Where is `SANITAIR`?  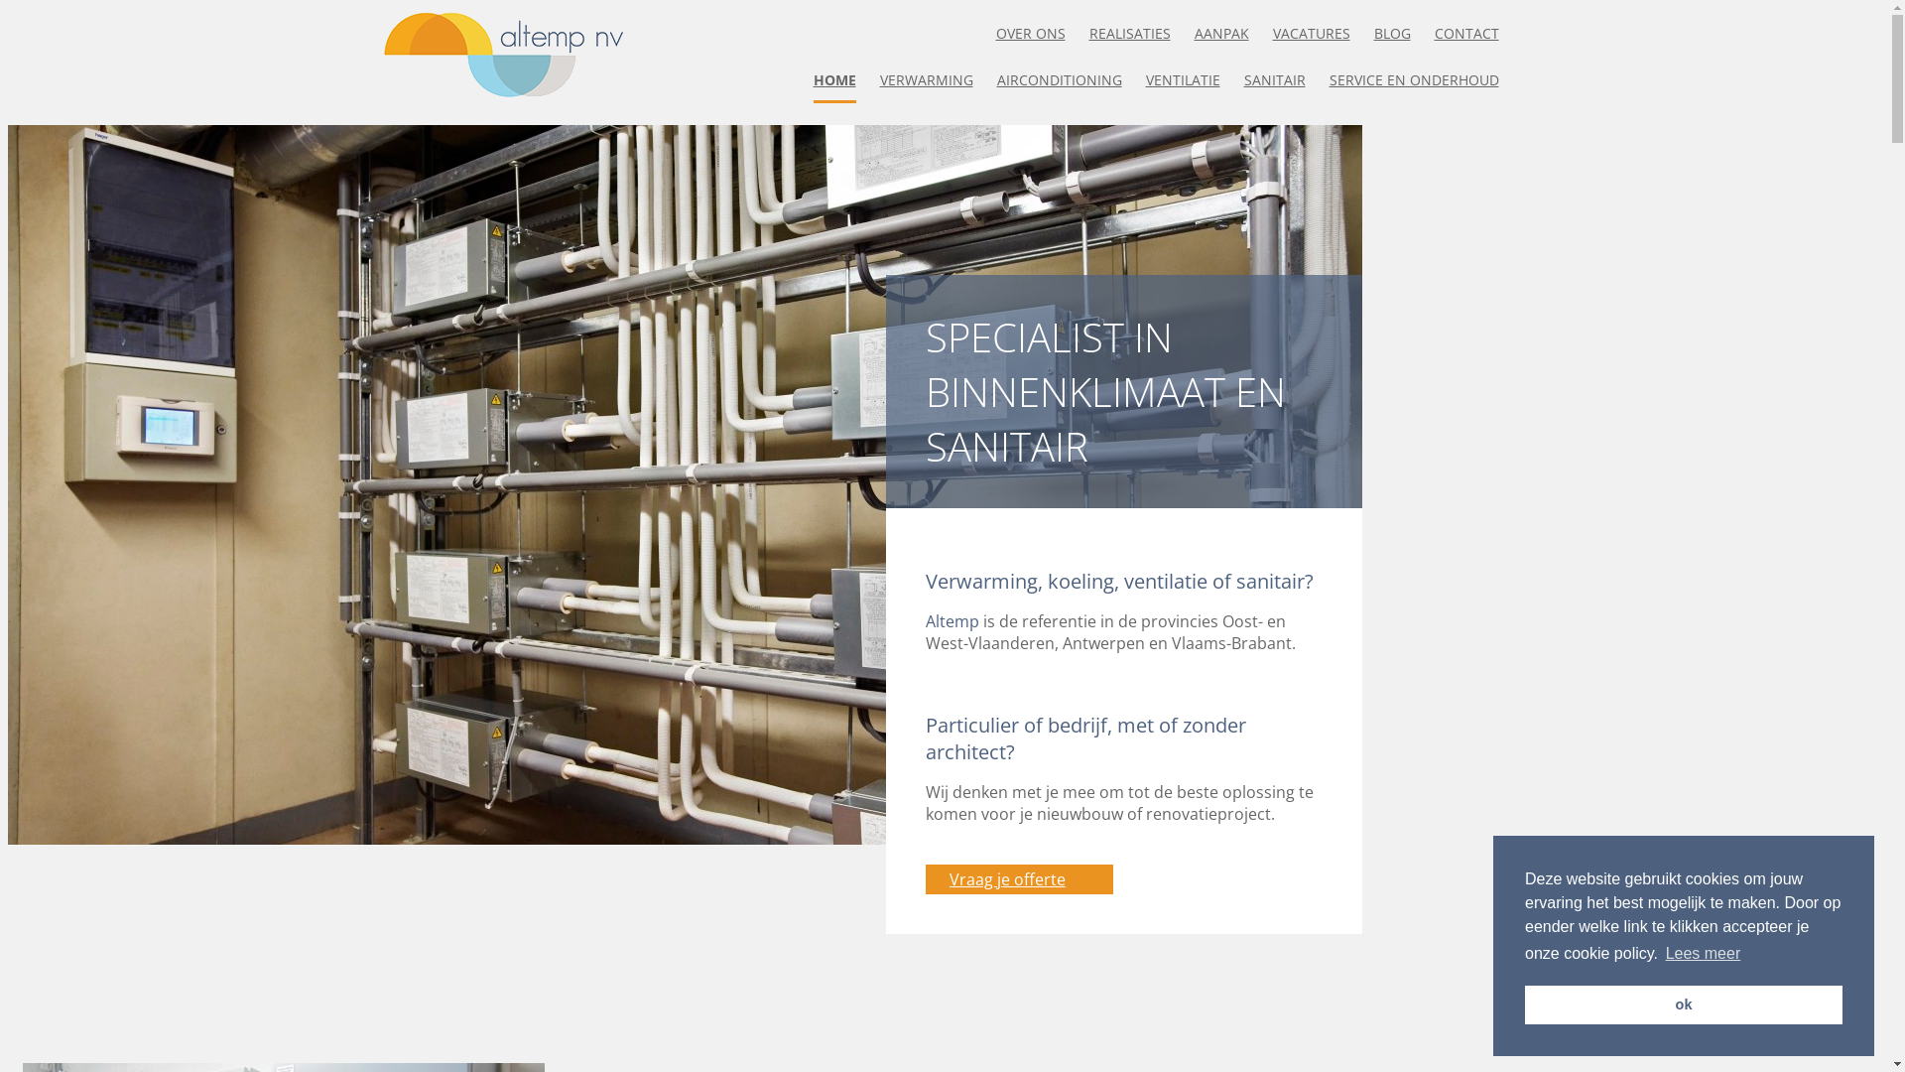
SANITAIR is located at coordinates (1275, 79).